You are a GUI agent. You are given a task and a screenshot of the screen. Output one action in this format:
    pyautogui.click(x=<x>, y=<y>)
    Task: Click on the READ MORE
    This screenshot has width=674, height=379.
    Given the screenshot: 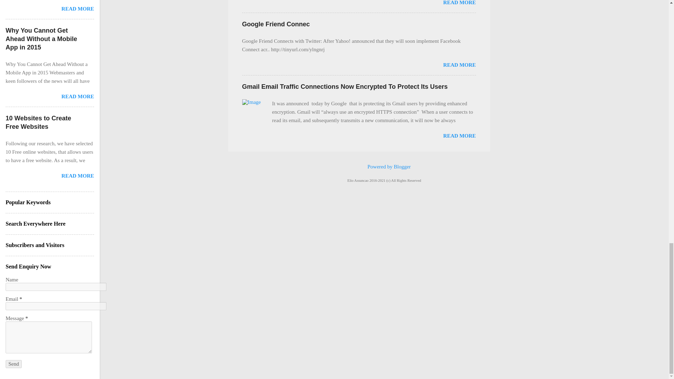 What is the action you would take?
    pyautogui.click(x=460, y=136)
    